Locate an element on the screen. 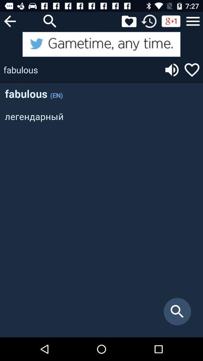 The image size is (203, 361). play pronounciation is located at coordinates (172, 70).